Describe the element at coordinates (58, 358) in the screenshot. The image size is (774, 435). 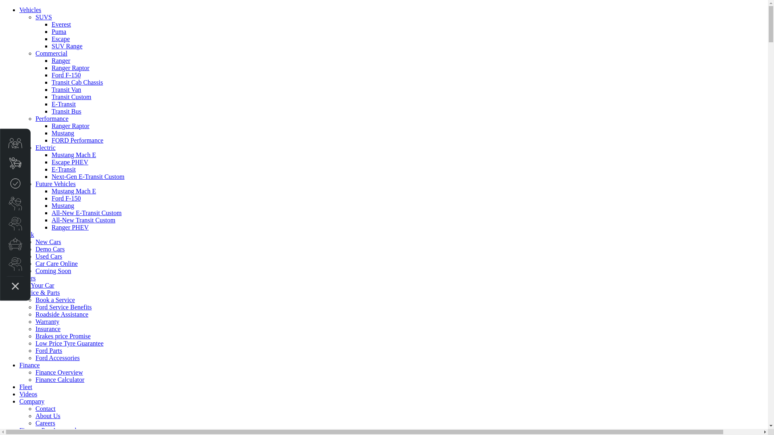
I see `Ford Accessories` at that location.